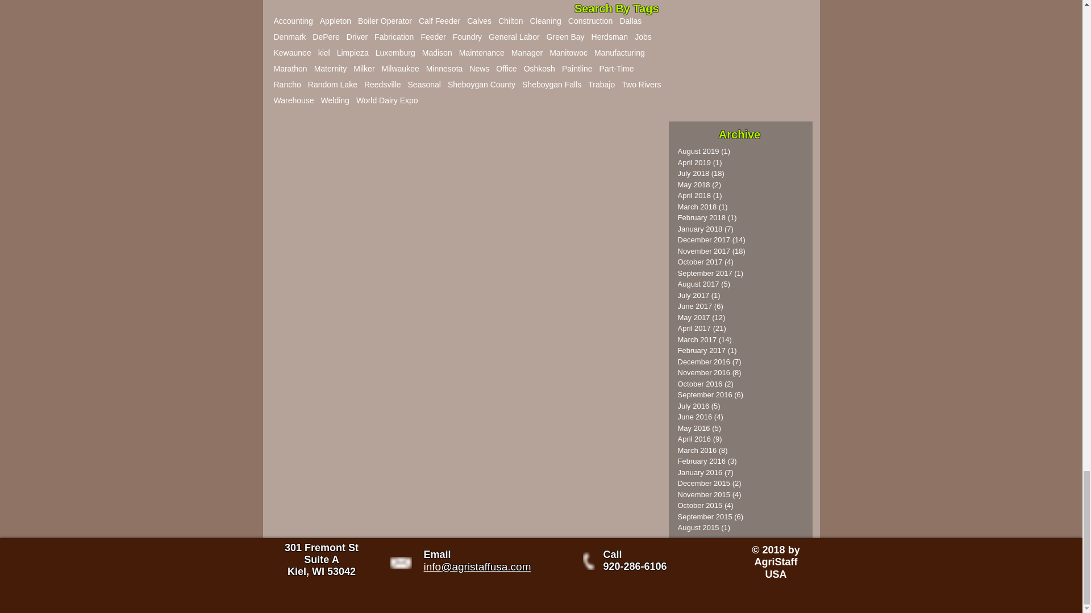  Describe the element at coordinates (395, 53) in the screenshot. I see `Luxemburg` at that location.